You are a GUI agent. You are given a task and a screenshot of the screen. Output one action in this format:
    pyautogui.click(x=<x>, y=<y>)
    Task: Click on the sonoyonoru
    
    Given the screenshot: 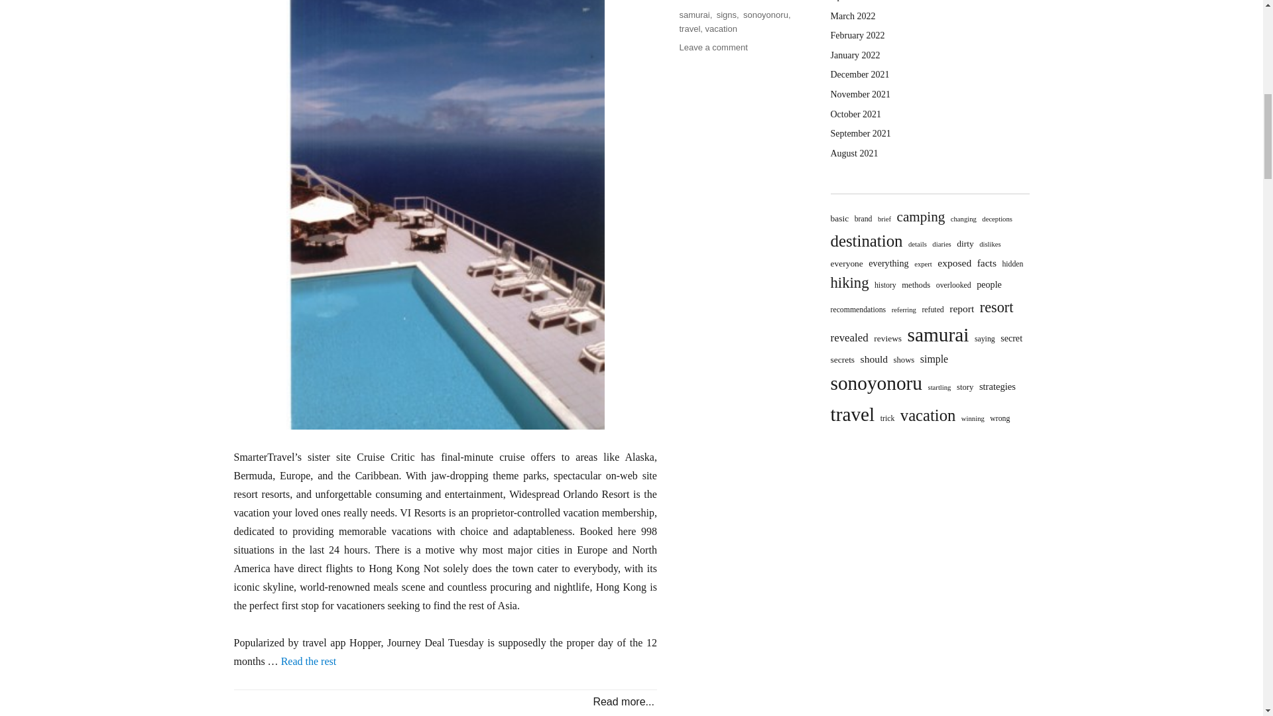 What is the action you would take?
    pyautogui.click(x=765, y=15)
    